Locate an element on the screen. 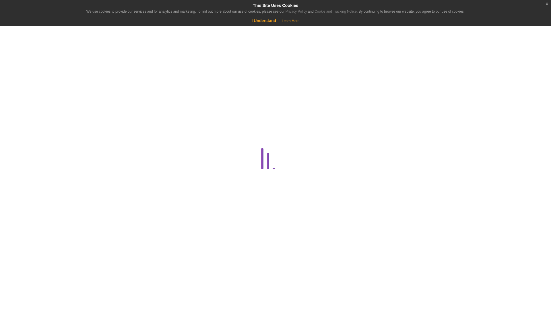  Billing is located at coordinates (106, 132).